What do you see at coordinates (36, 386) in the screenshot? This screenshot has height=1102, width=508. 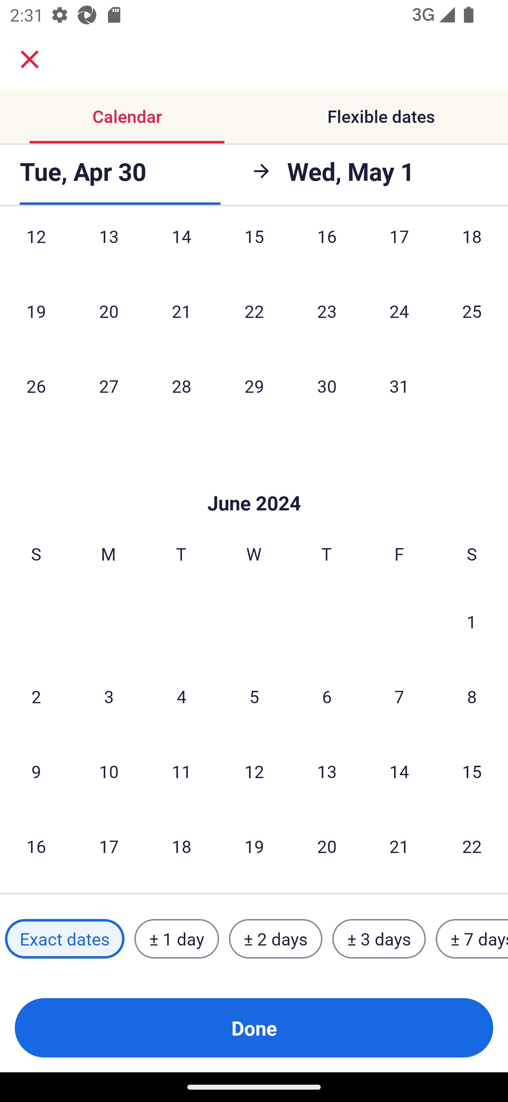 I see `26 Sunday, May 26, 2024` at bounding box center [36, 386].